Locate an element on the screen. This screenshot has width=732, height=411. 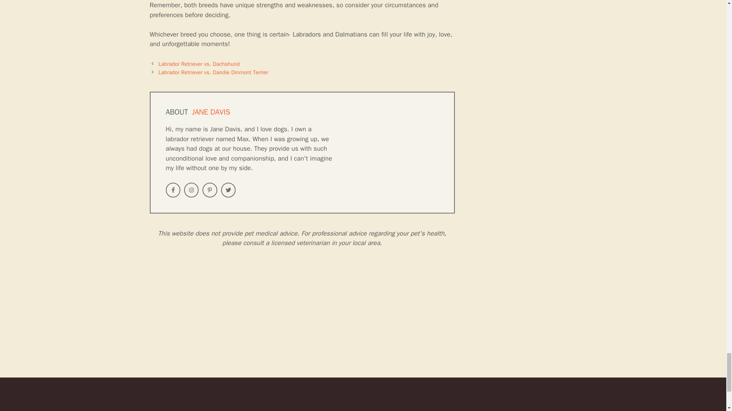
Labrador Retriever vs. Dachshund is located at coordinates (199, 64).